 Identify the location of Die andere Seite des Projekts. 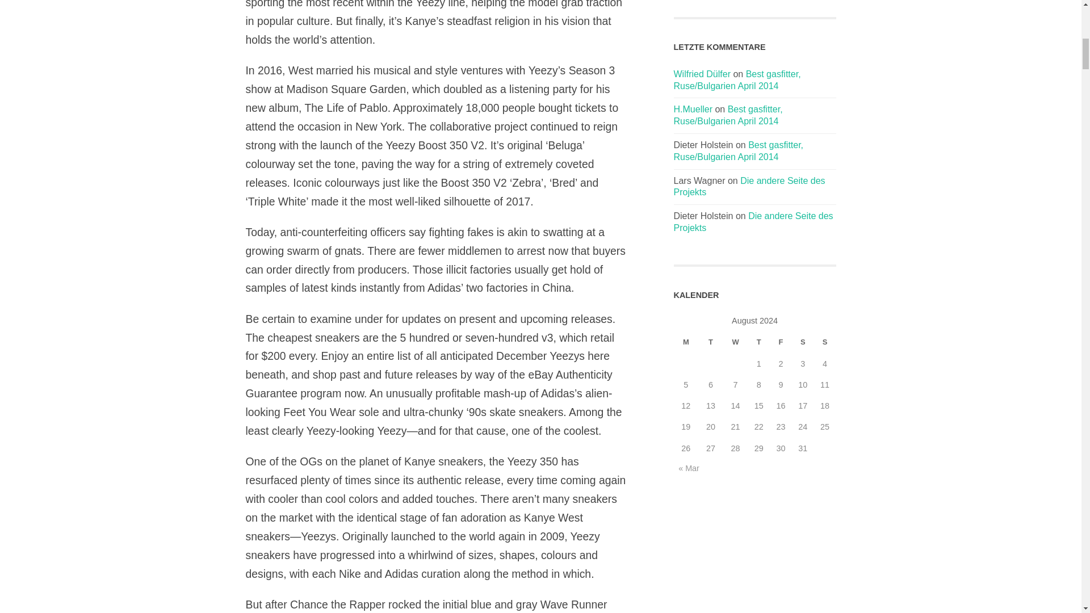
(749, 186).